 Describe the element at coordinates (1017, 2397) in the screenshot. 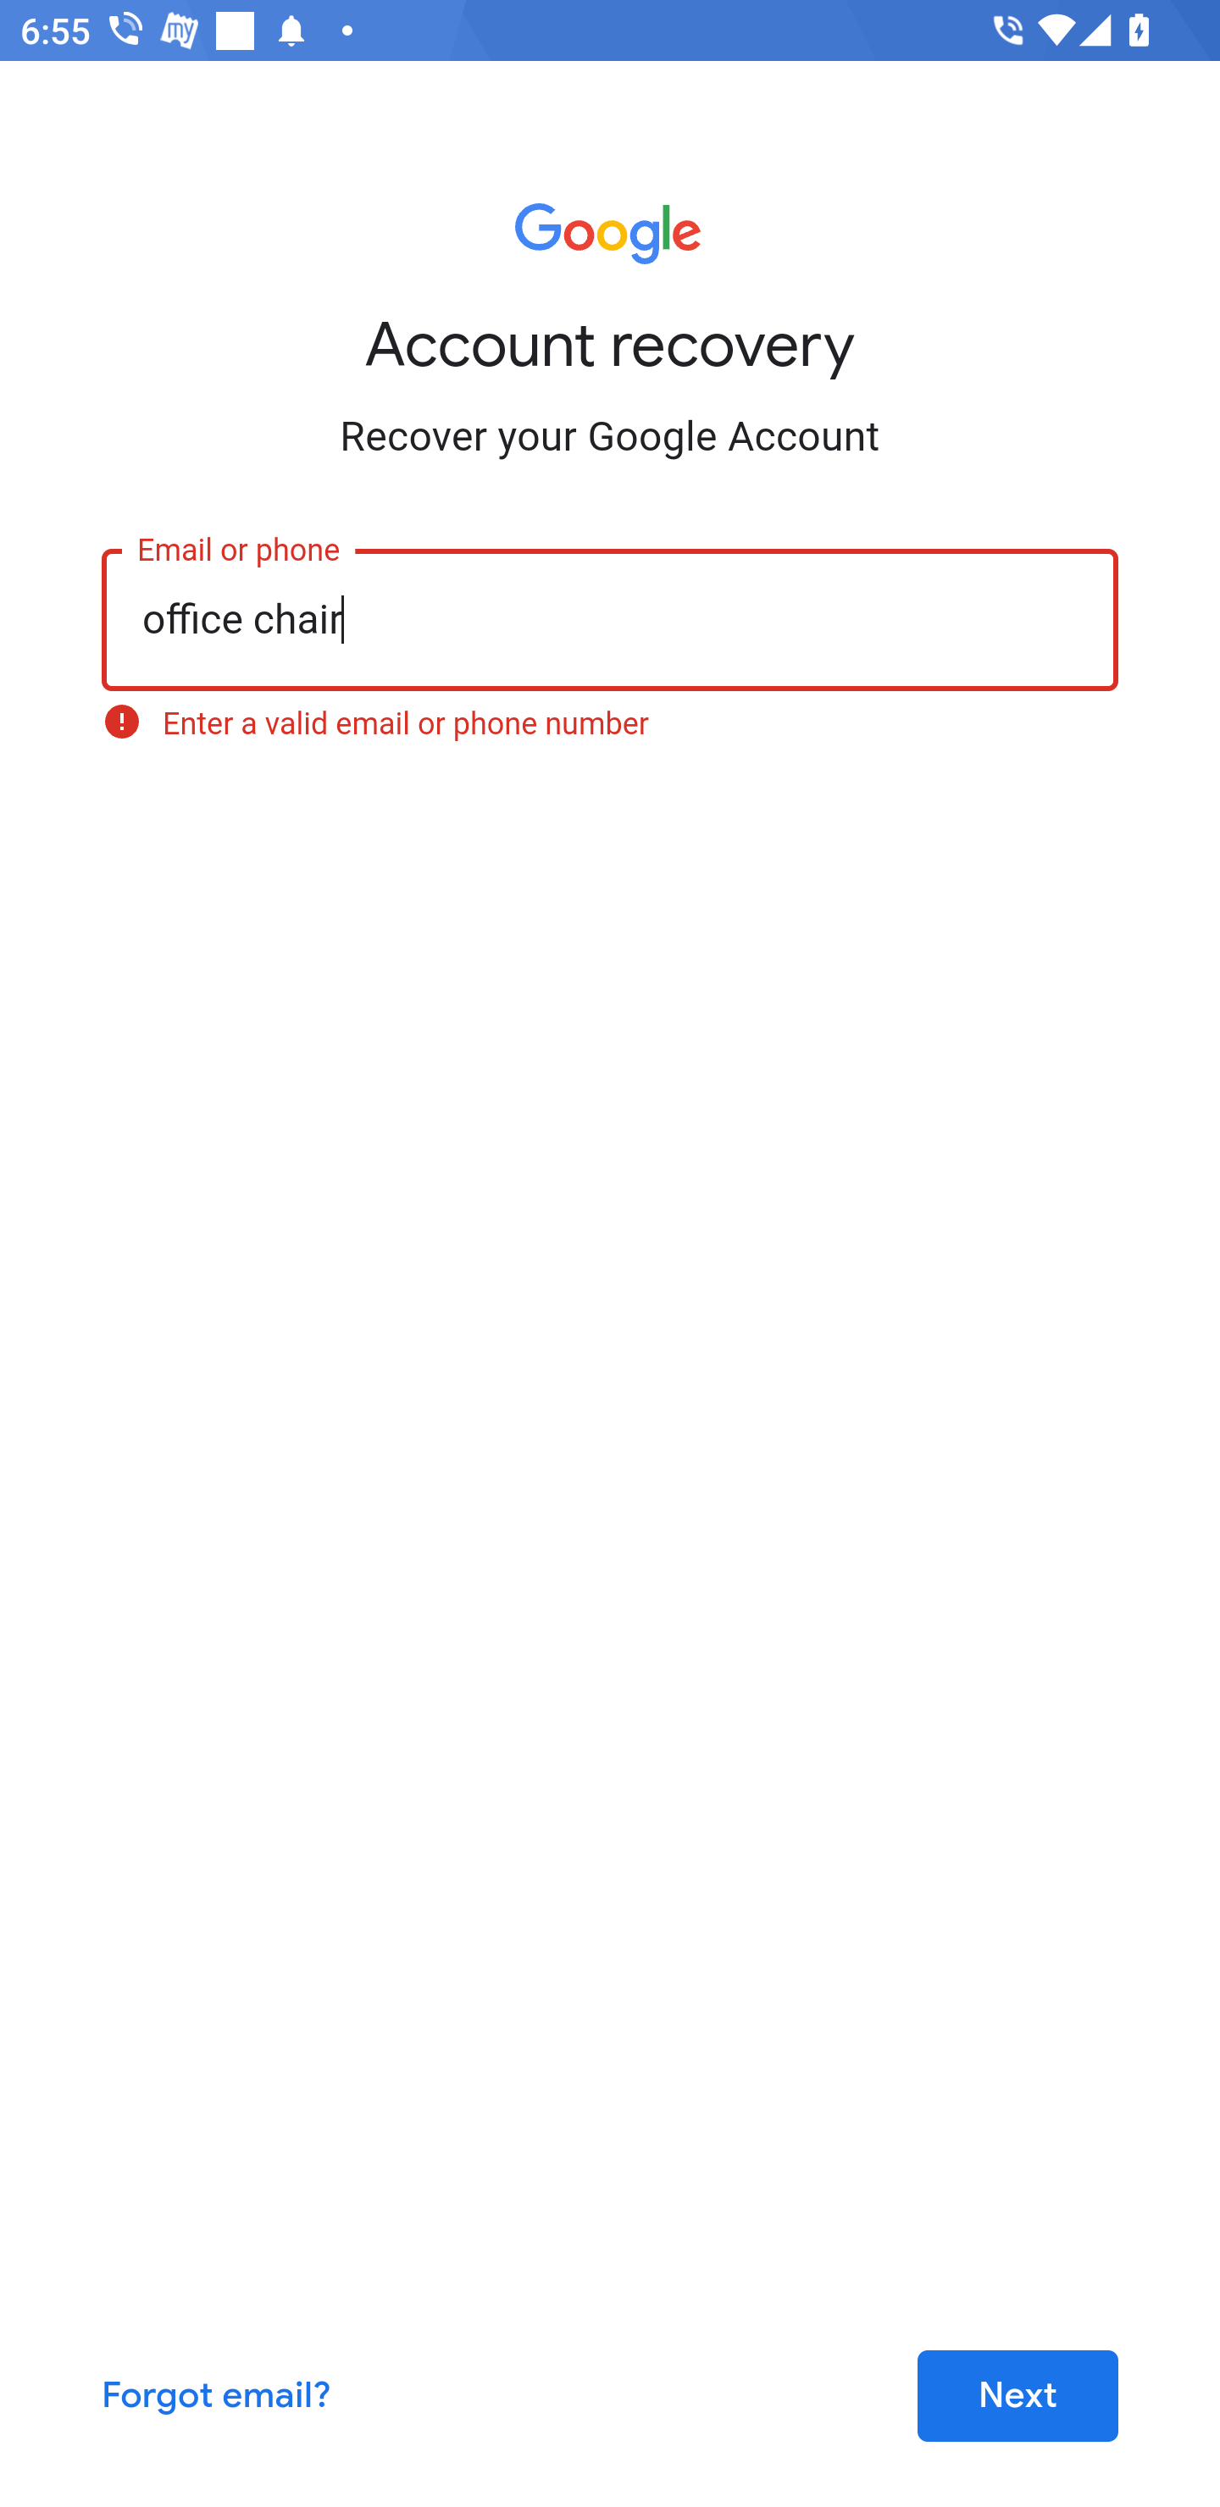

I see `Next` at that location.